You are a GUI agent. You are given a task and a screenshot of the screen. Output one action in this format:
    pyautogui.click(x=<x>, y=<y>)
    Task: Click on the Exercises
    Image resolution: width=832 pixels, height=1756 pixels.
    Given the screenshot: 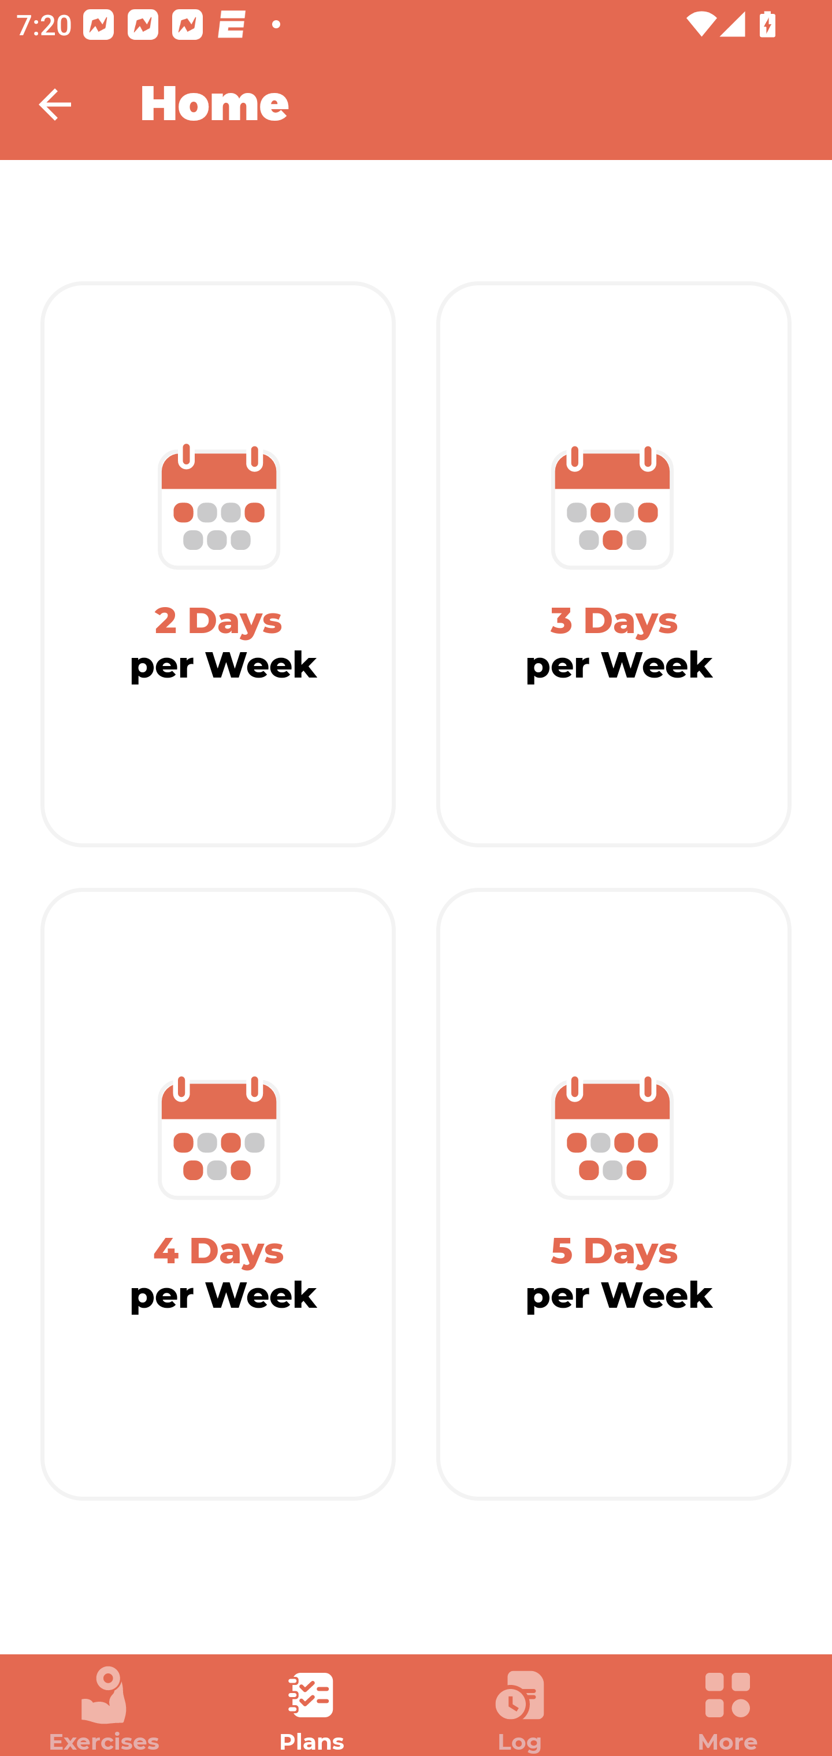 What is the action you would take?
    pyautogui.click(x=104, y=1710)
    